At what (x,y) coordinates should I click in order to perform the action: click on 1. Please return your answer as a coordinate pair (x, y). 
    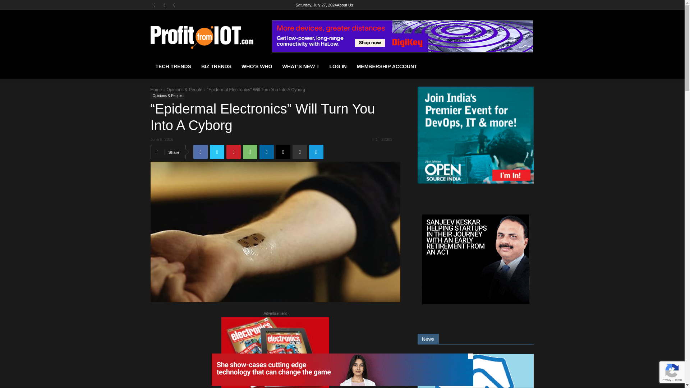
    Looking at the image, I should click on (375, 139).